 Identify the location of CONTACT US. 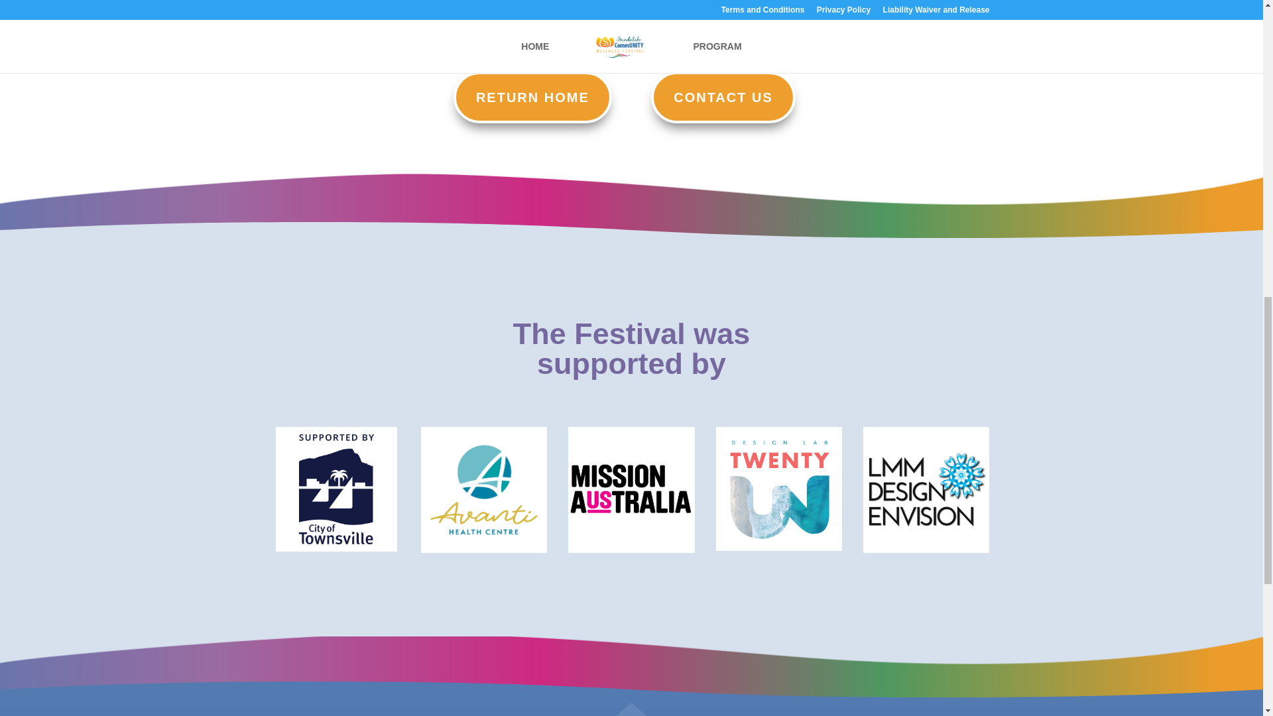
(723, 97).